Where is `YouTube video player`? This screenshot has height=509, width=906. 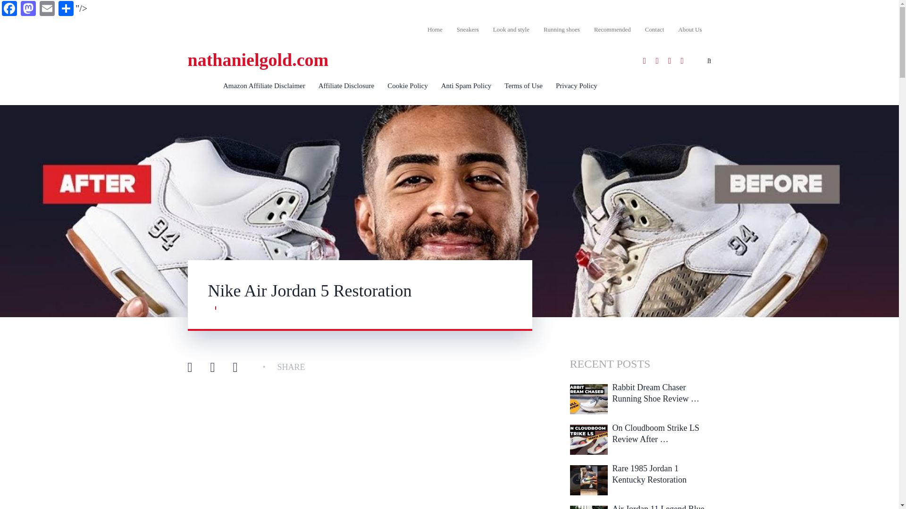
YouTube video player is located at coordinates (360, 453).